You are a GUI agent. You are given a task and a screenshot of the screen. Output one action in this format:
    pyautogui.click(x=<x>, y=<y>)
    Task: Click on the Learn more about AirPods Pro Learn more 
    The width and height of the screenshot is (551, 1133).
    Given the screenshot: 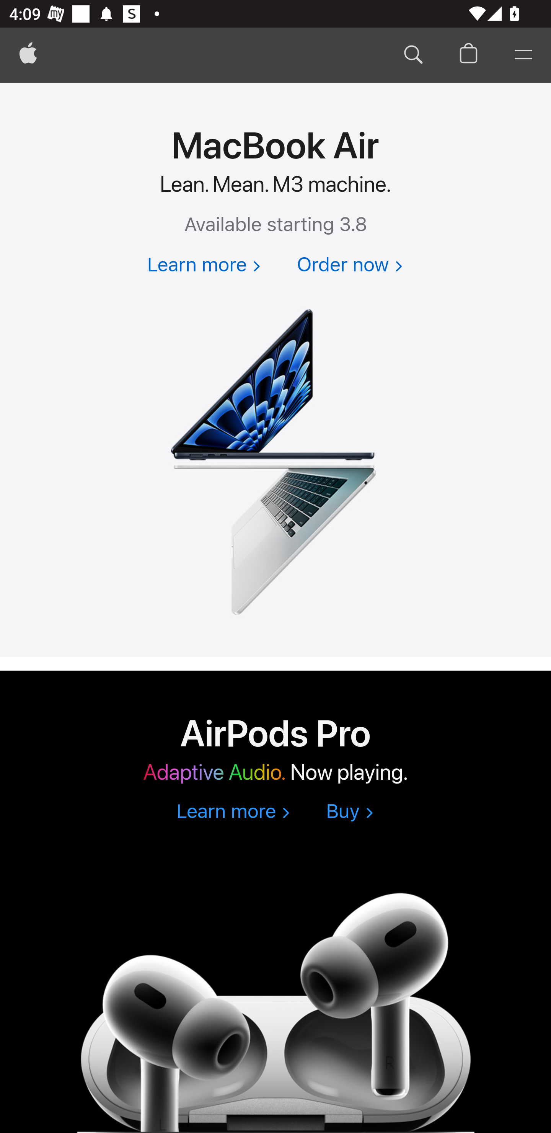 What is the action you would take?
    pyautogui.click(x=233, y=812)
    